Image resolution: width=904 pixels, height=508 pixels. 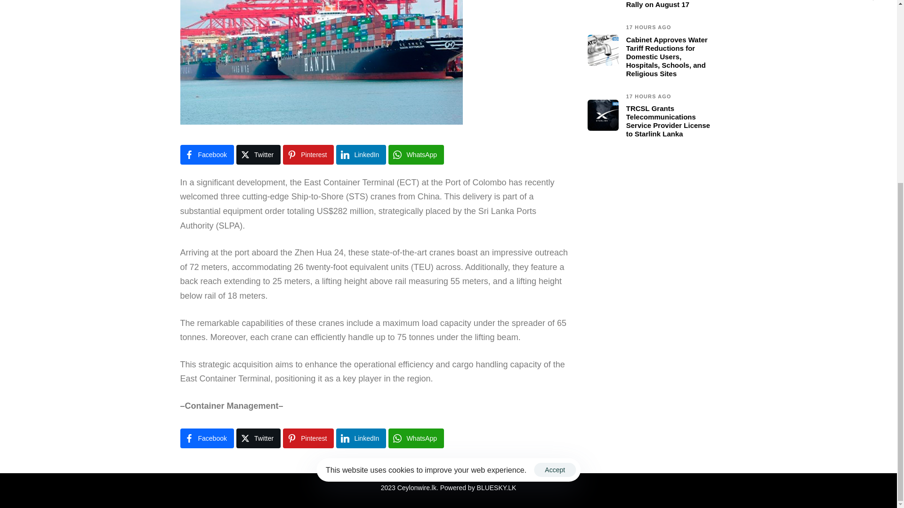 I want to click on Share on WhatsApp, so click(x=416, y=438).